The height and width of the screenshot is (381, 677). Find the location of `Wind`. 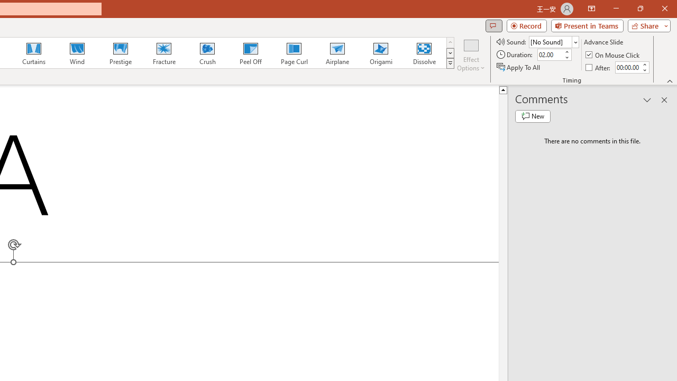

Wind is located at coordinates (77, 53).